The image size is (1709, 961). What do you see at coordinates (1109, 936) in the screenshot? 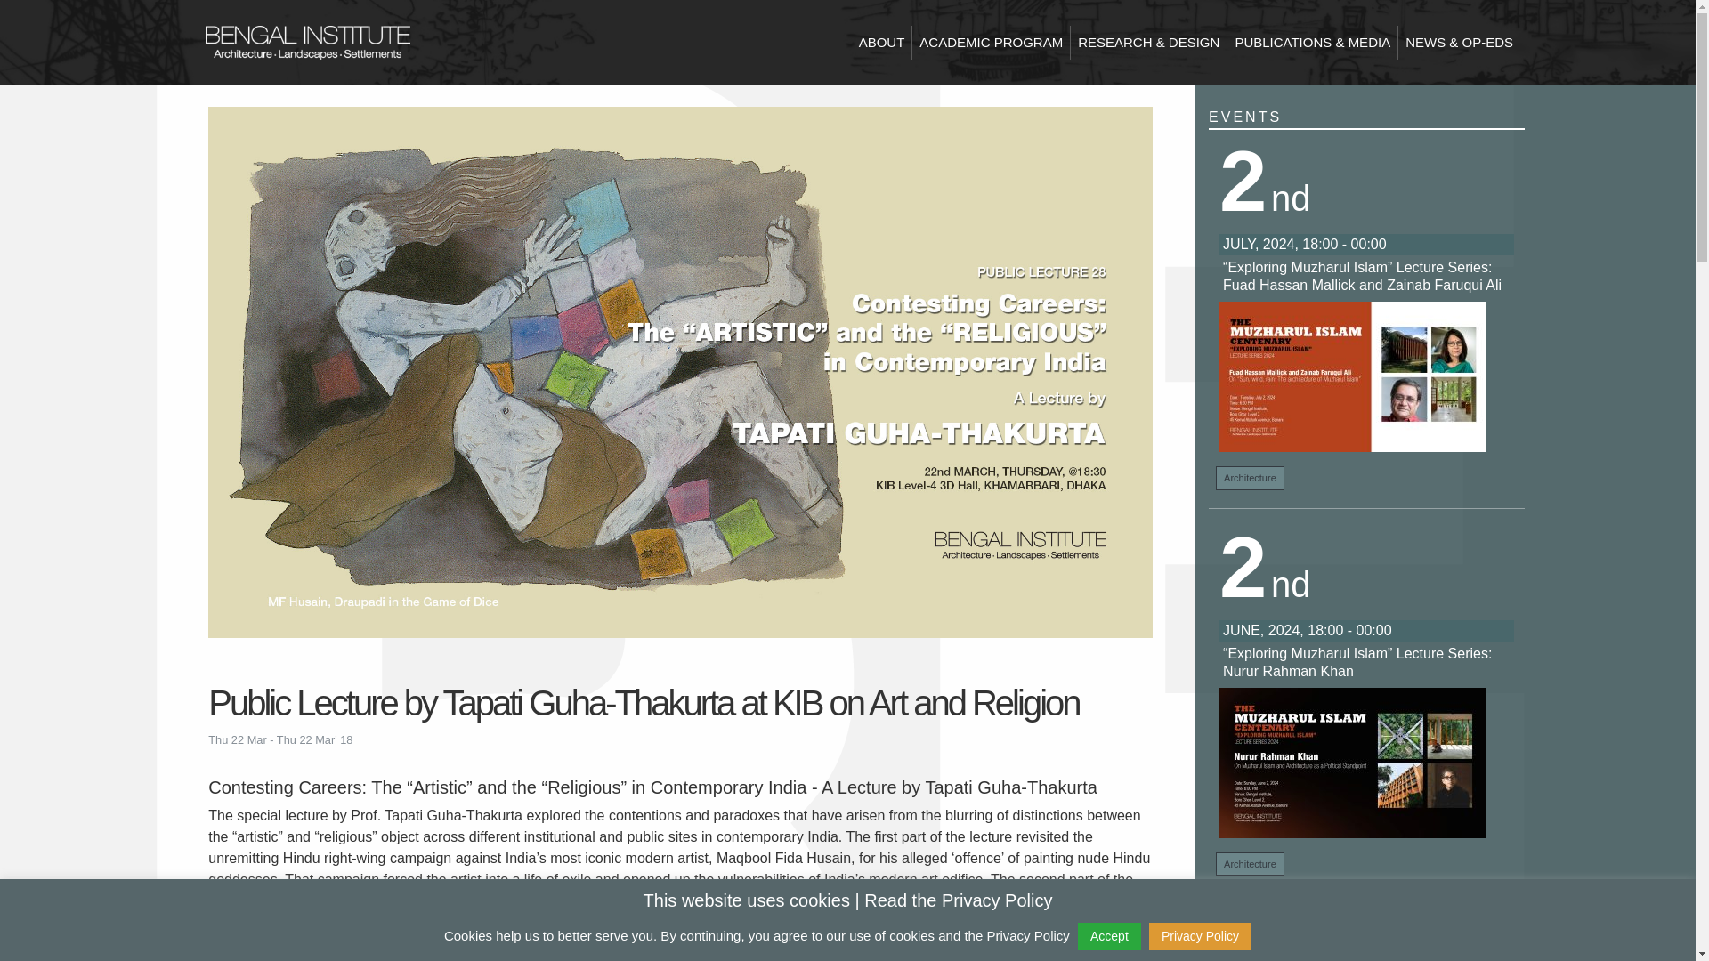
I see `Accept` at bounding box center [1109, 936].